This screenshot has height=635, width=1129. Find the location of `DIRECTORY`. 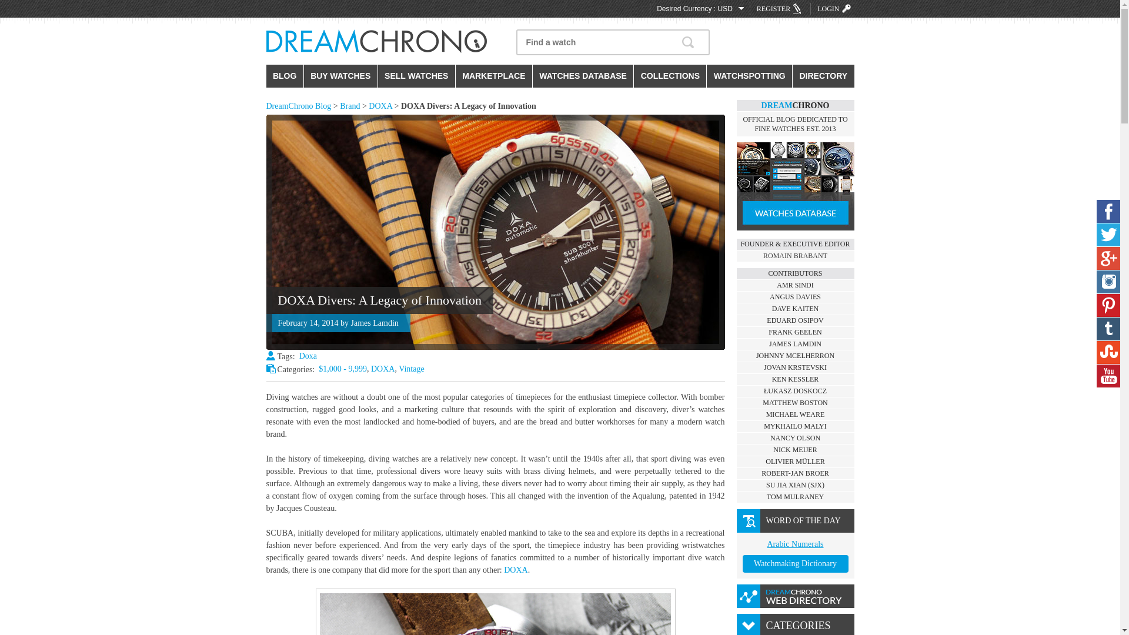

DIRECTORY is located at coordinates (823, 76).